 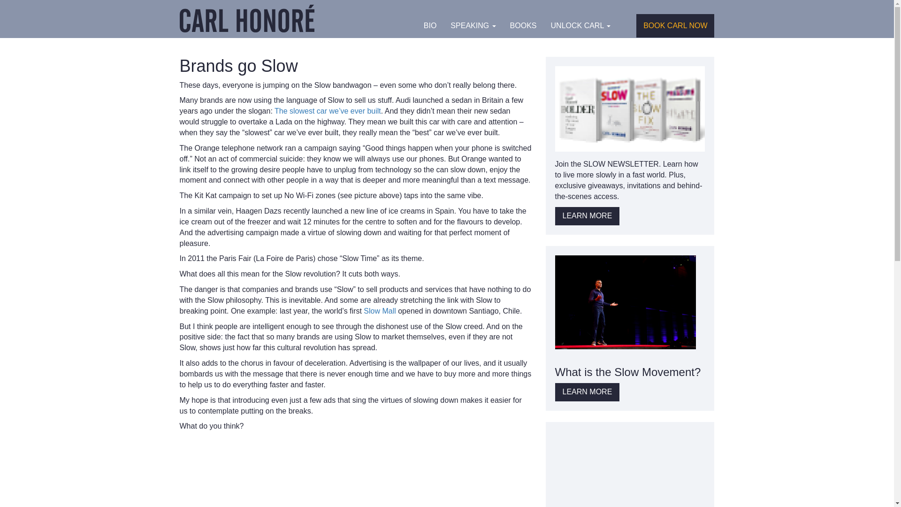 What do you see at coordinates (675, 25) in the screenshot?
I see `Book Carl Now` at bounding box center [675, 25].